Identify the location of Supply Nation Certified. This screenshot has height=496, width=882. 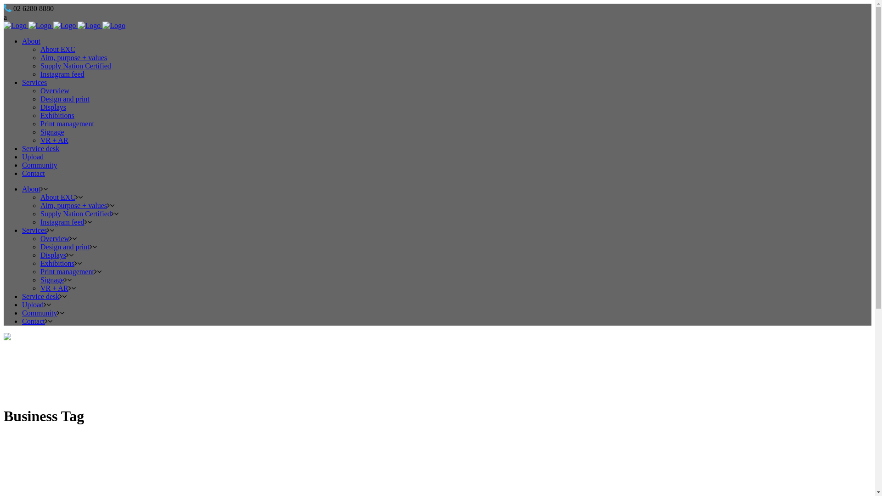
(76, 66).